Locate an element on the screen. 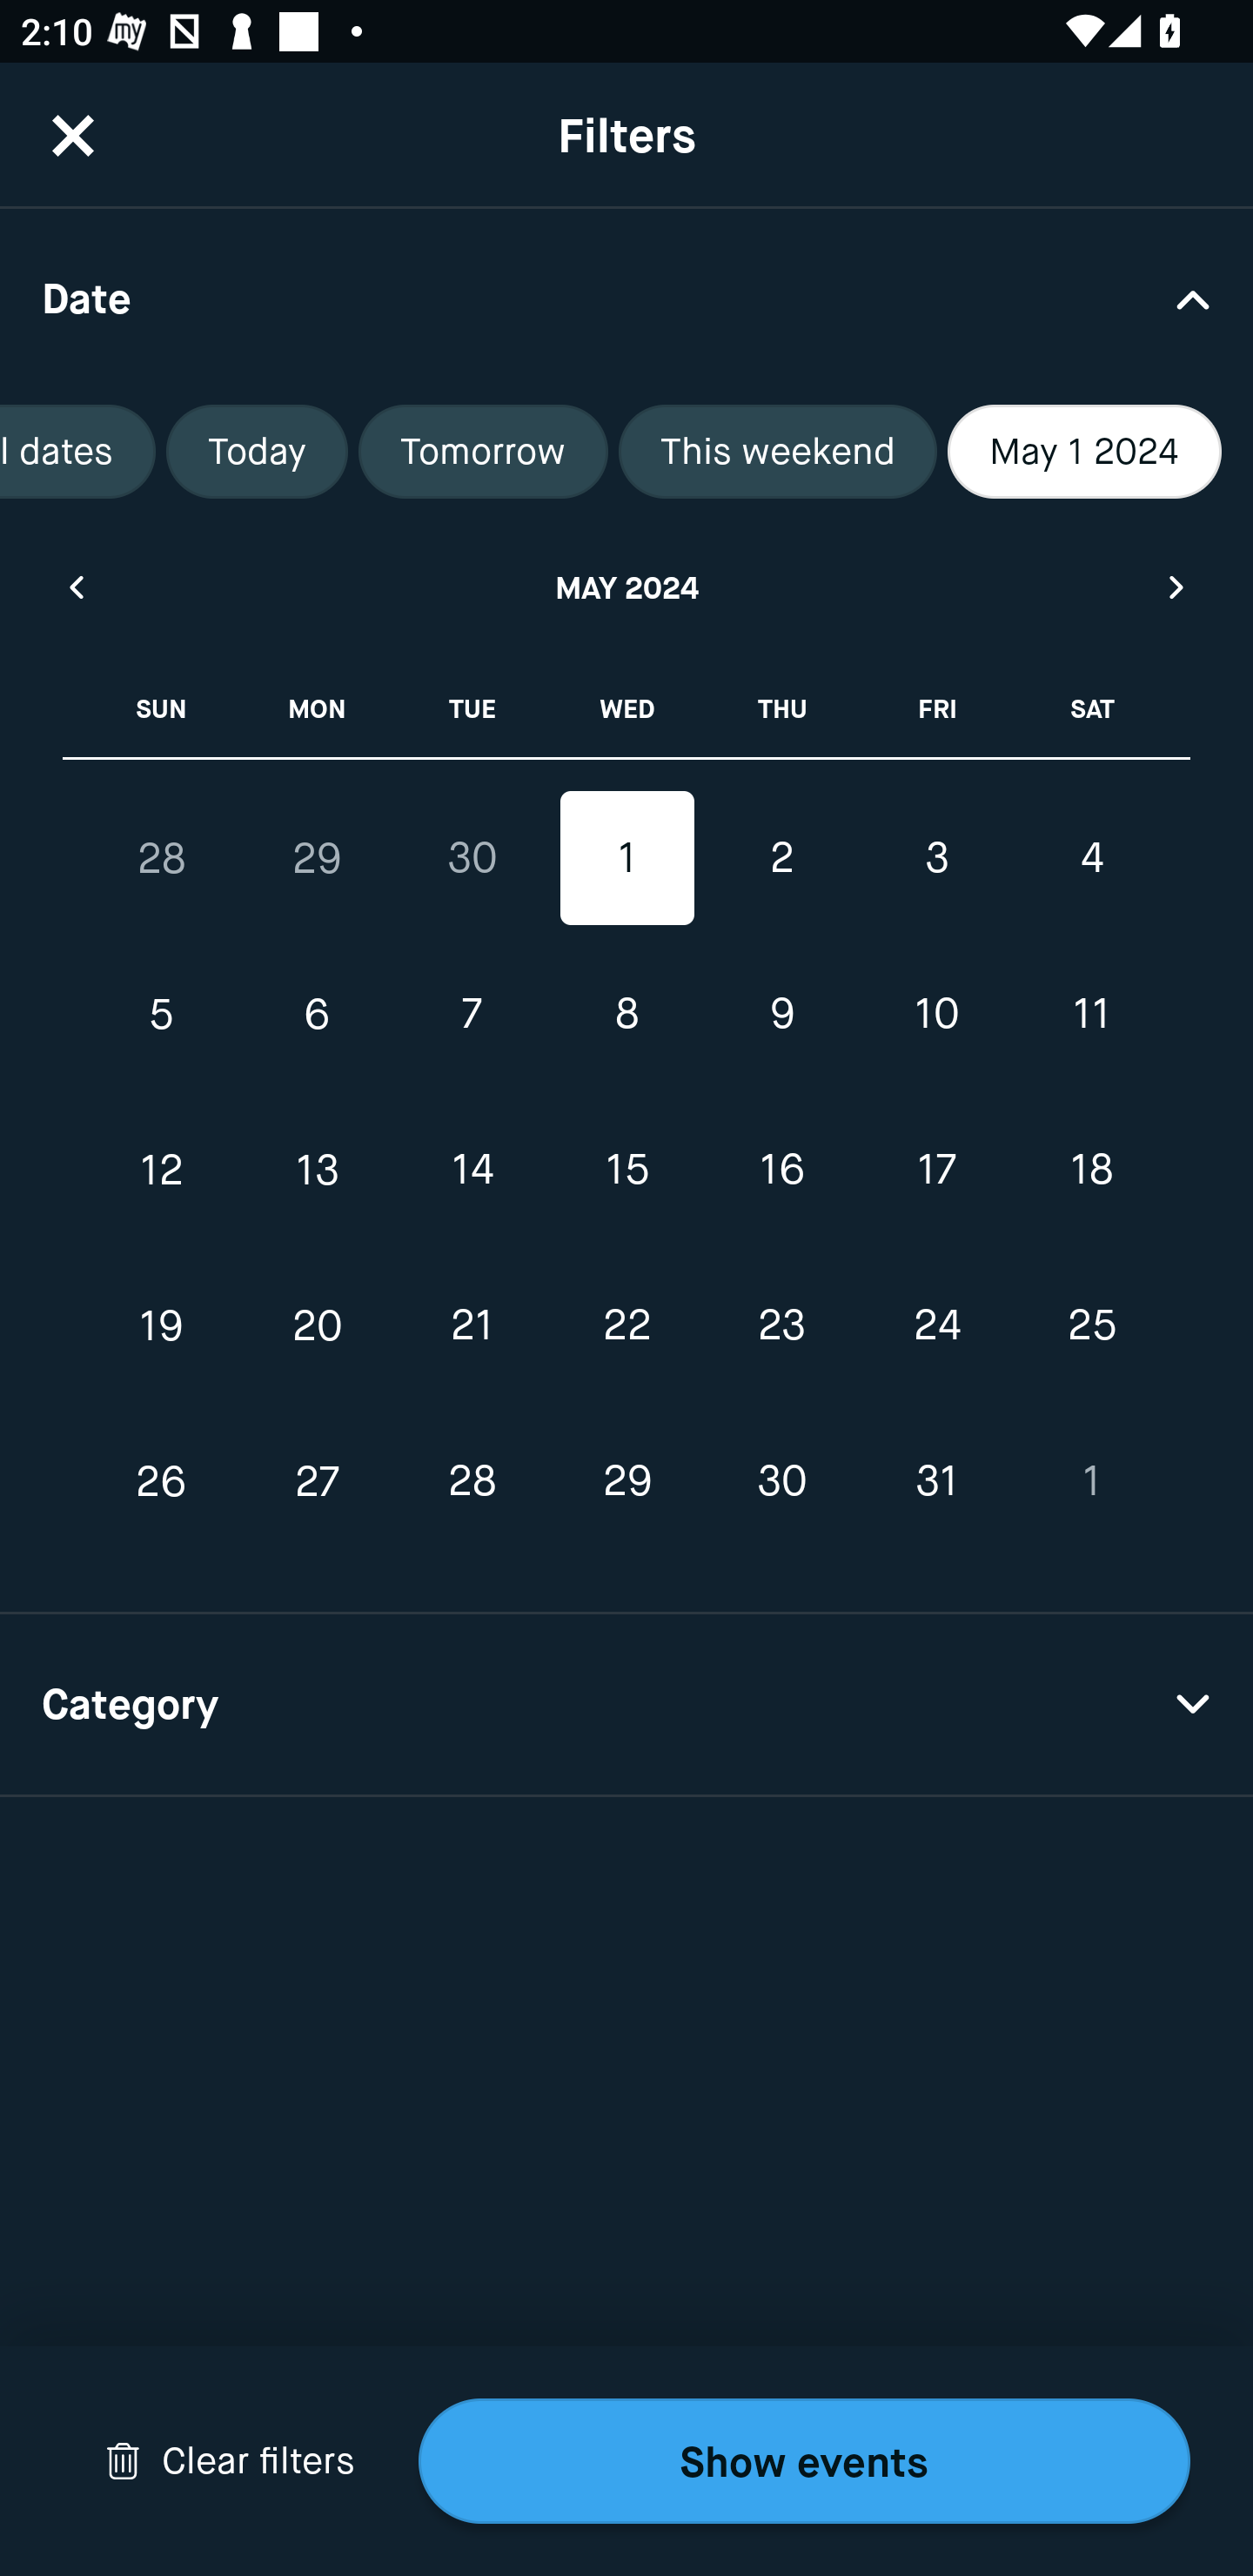  30 is located at coordinates (472, 857).